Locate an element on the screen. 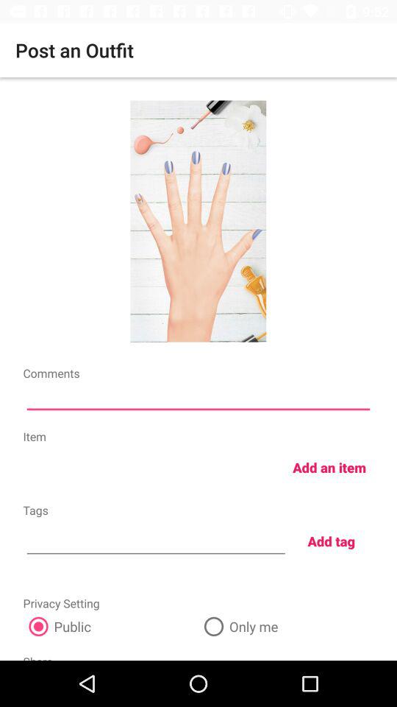  add tag is located at coordinates (156, 539).